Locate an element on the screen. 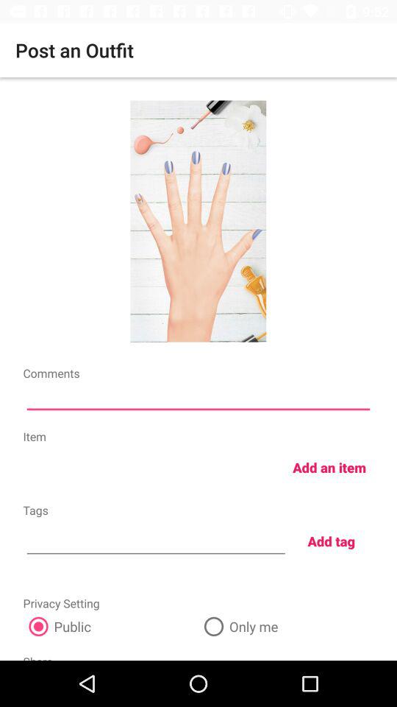  add tag is located at coordinates (156, 539).